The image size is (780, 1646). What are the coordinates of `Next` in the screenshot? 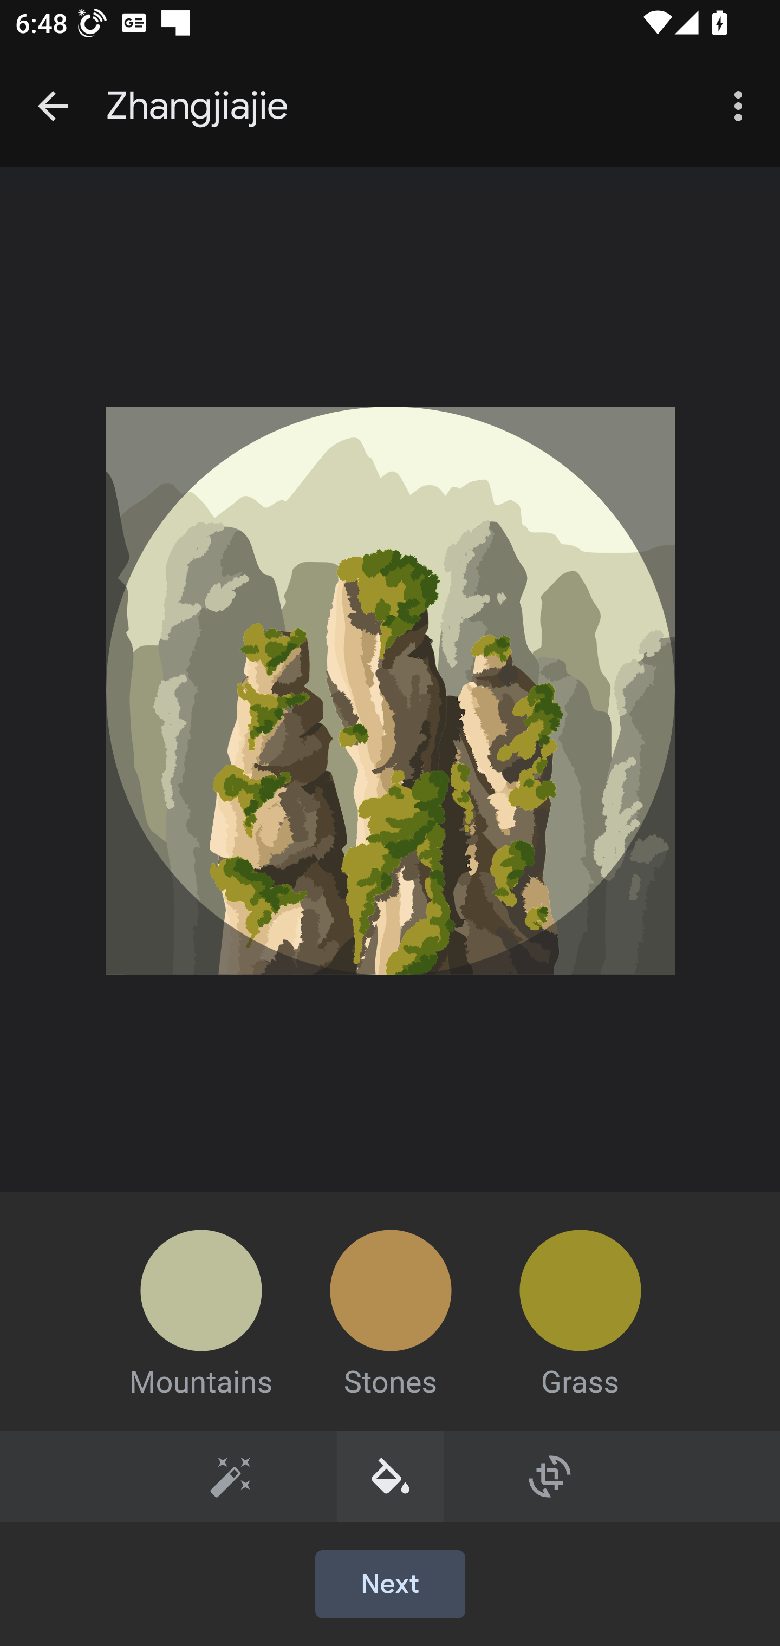 It's located at (390, 1585).